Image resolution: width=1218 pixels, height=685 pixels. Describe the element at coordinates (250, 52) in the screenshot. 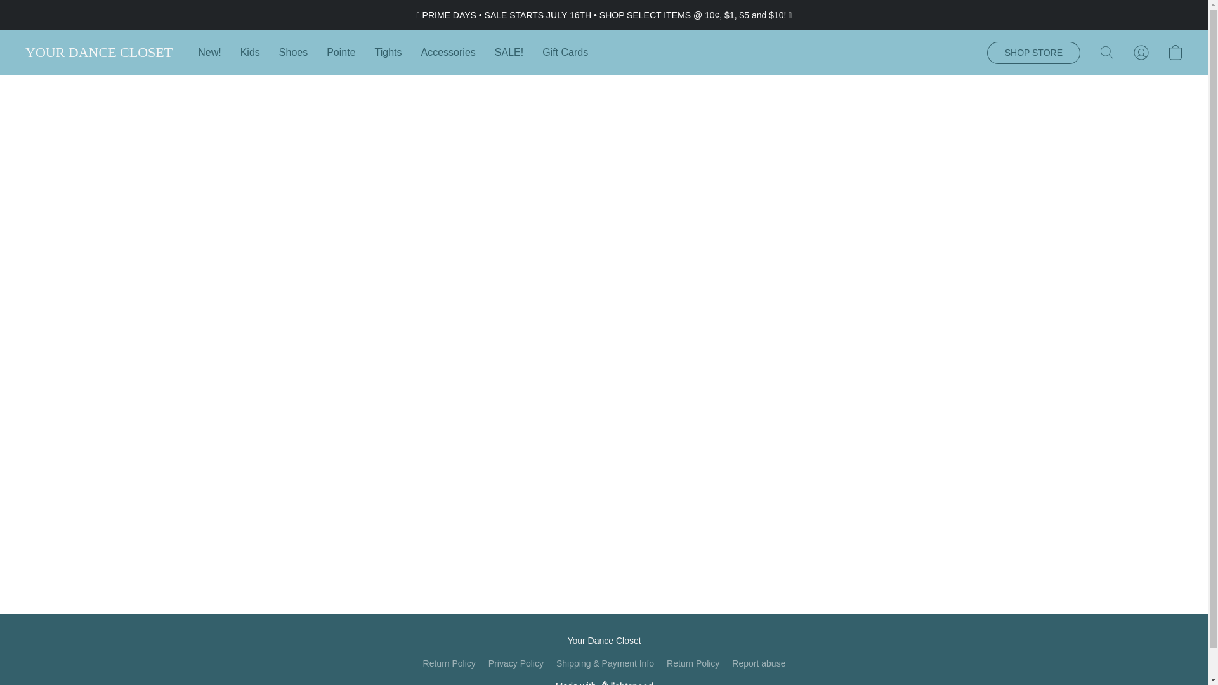

I see `Kids` at that location.